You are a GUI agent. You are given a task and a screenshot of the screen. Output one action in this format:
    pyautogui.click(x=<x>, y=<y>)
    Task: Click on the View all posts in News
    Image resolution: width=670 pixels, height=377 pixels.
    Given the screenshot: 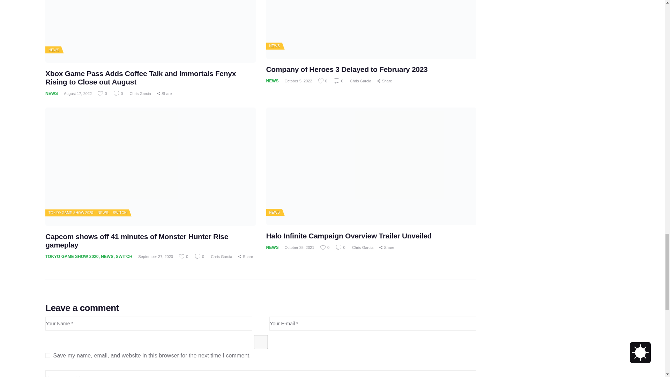 What is the action you would take?
    pyautogui.click(x=274, y=46)
    